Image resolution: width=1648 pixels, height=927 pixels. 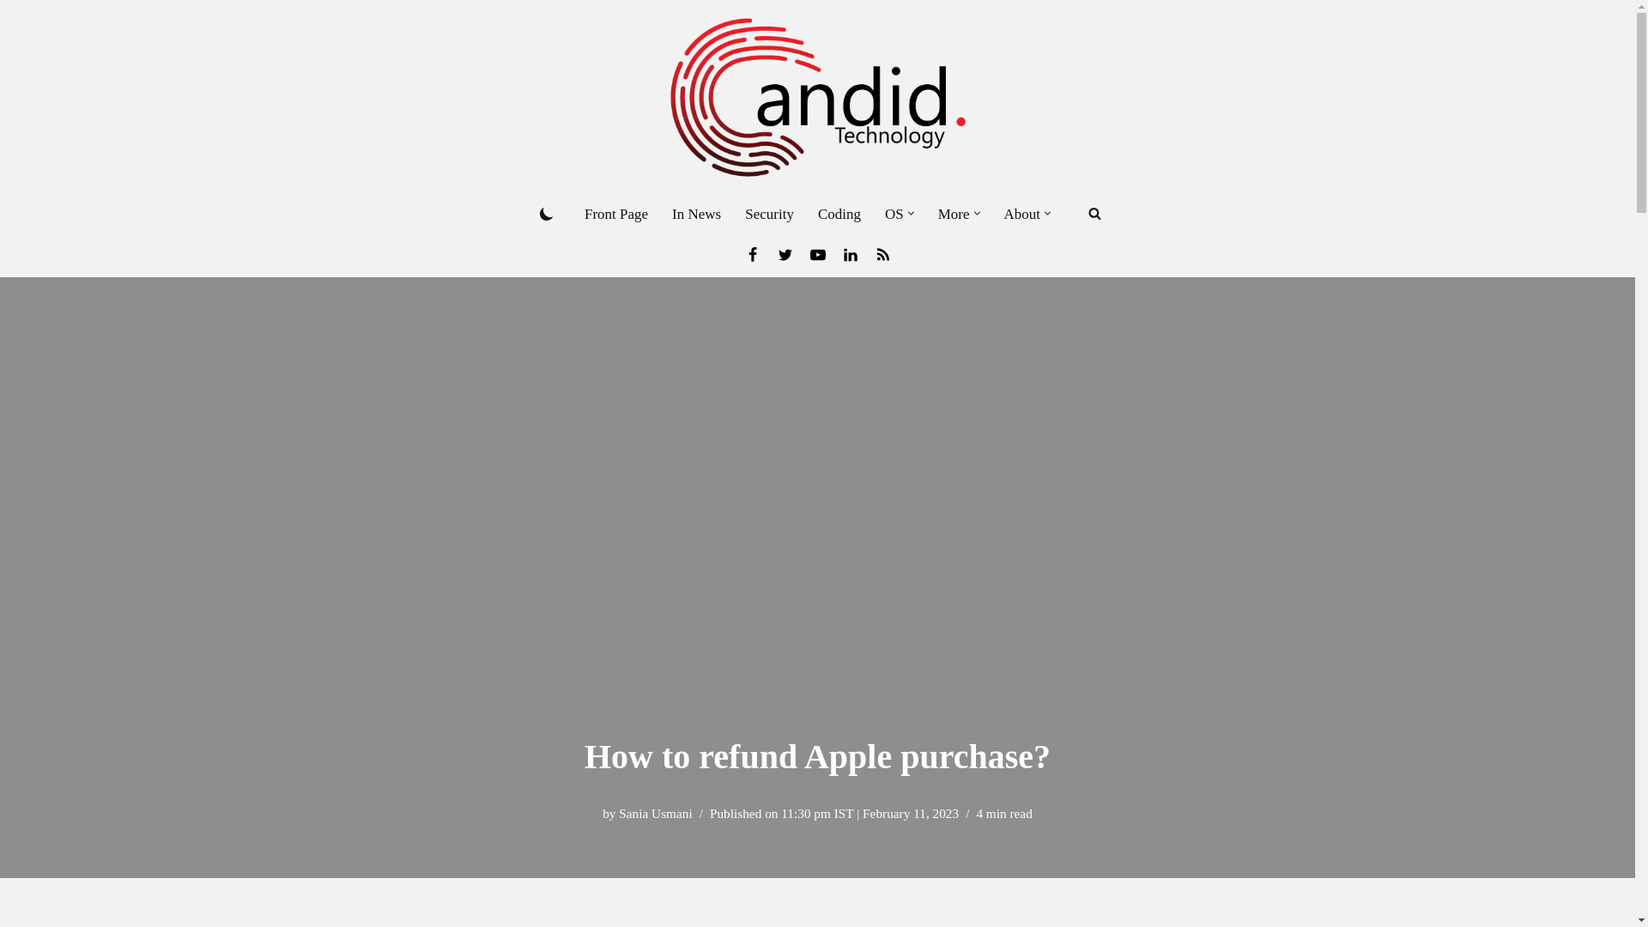 I want to click on Coding, so click(x=839, y=214).